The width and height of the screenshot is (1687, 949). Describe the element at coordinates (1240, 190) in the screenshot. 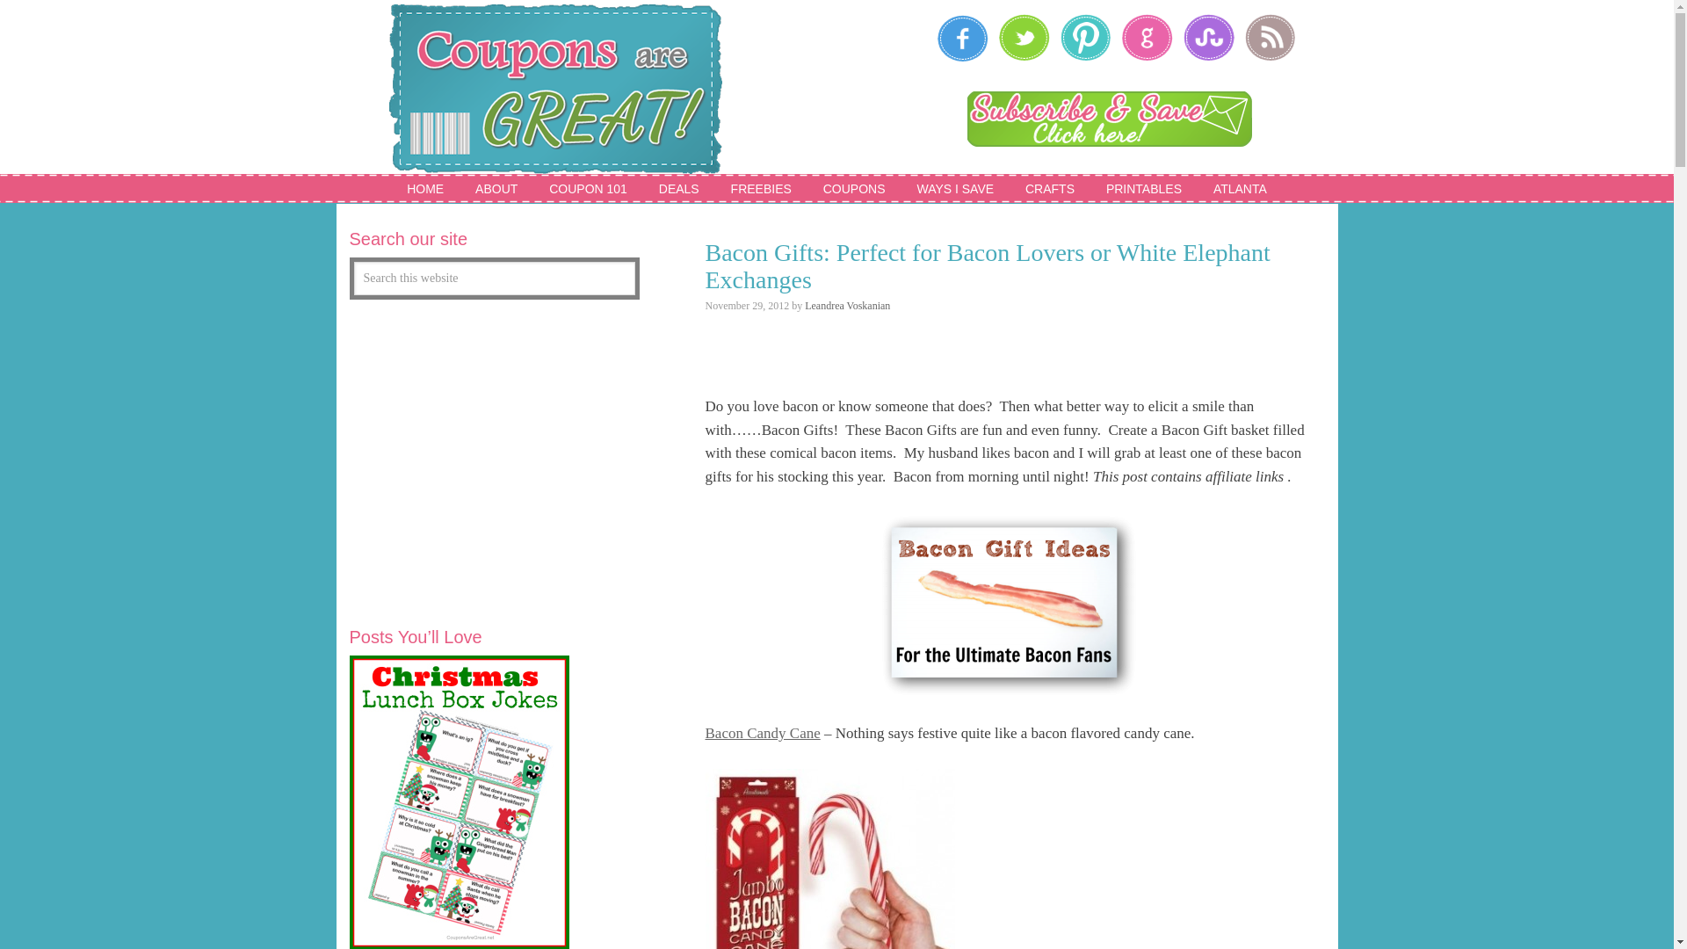

I see `ATLANTA` at that location.